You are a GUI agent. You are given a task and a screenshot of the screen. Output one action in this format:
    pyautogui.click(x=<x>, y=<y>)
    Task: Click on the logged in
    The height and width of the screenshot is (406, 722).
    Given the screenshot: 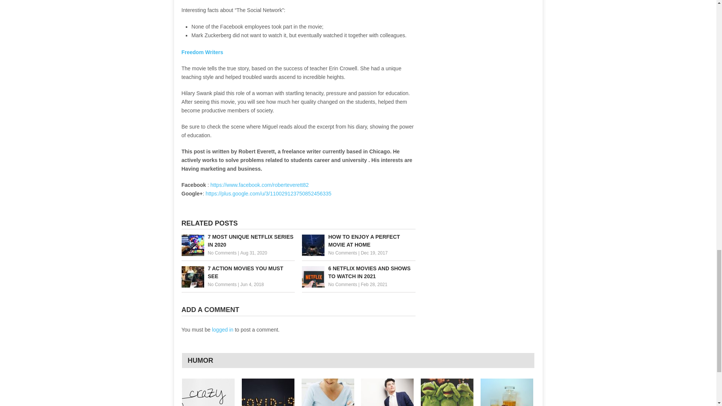 What is the action you would take?
    pyautogui.click(x=223, y=329)
    